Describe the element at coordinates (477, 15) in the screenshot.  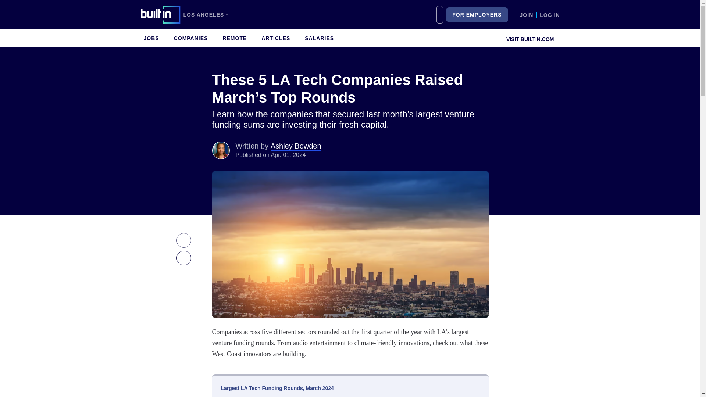
I see `FOR EMPLOYERS` at that location.